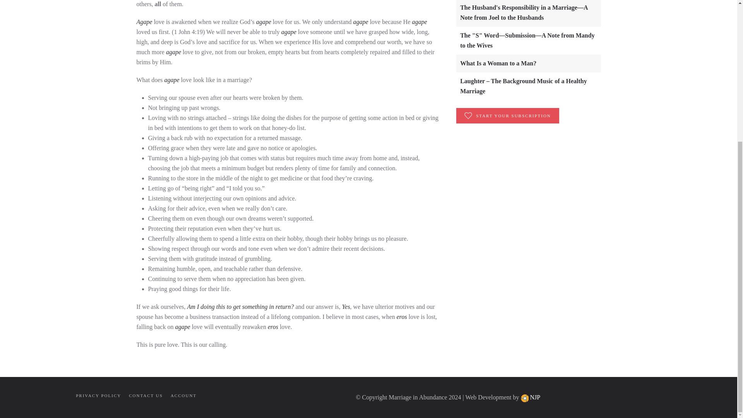 Image resolution: width=743 pixels, height=418 pixels. I want to click on Start your subscription, so click(508, 115).